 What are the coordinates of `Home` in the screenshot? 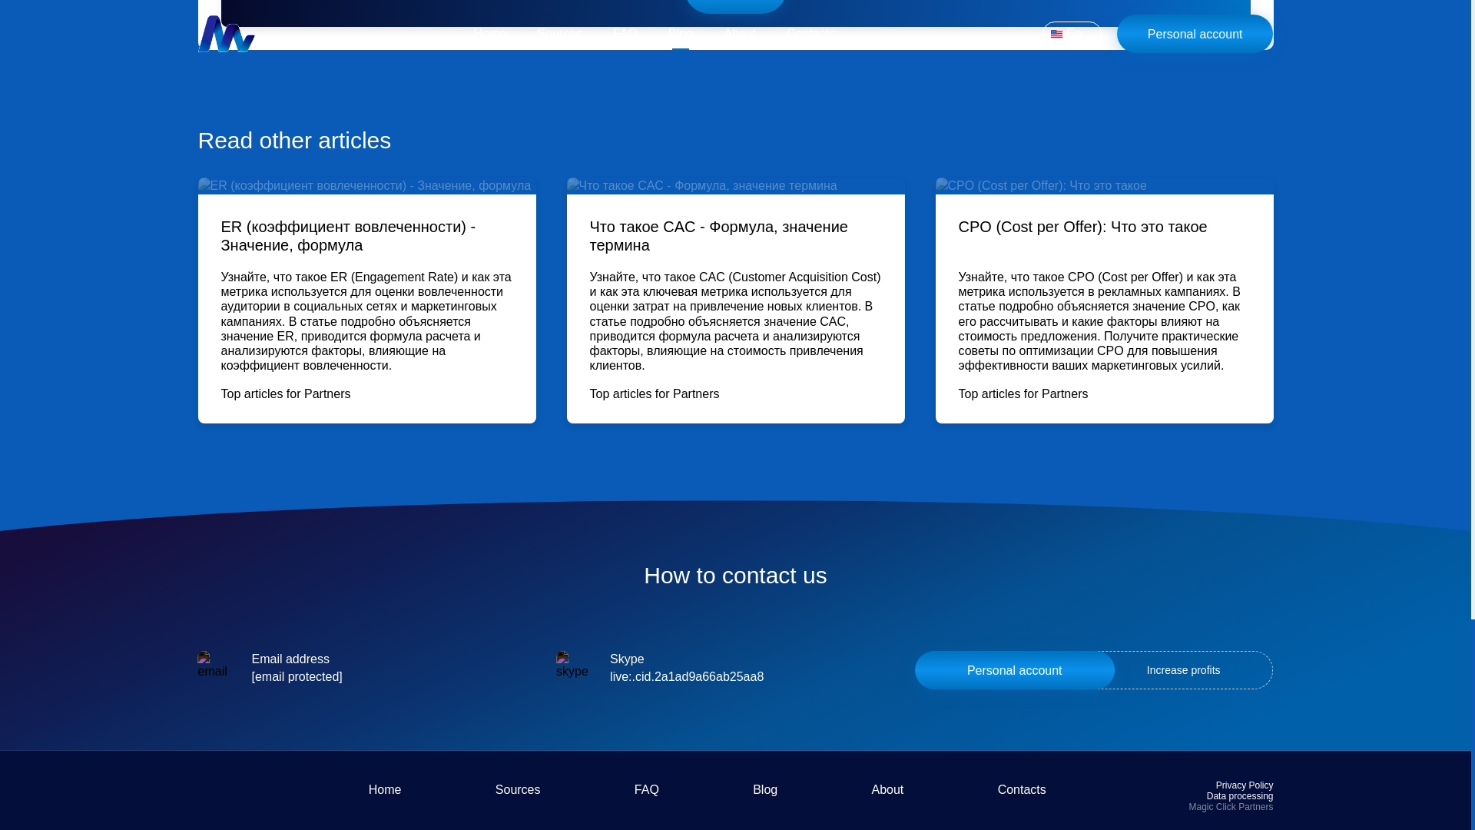 It's located at (385, 789).